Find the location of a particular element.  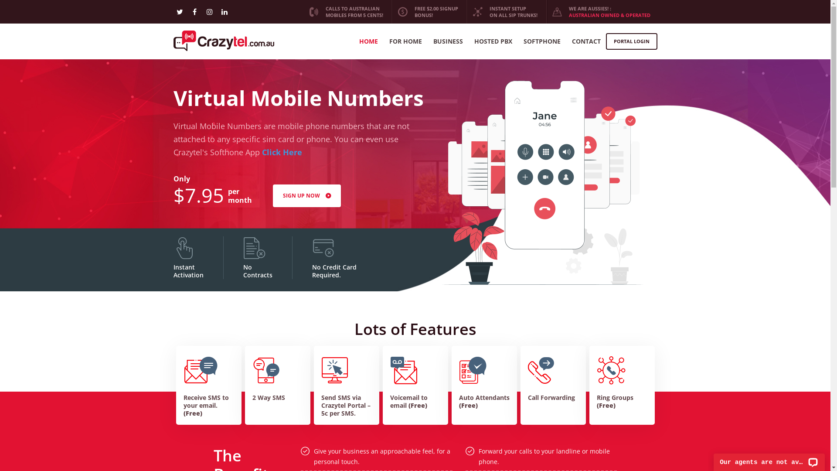

SOFTPHONE is located at coordinates (541, 41).